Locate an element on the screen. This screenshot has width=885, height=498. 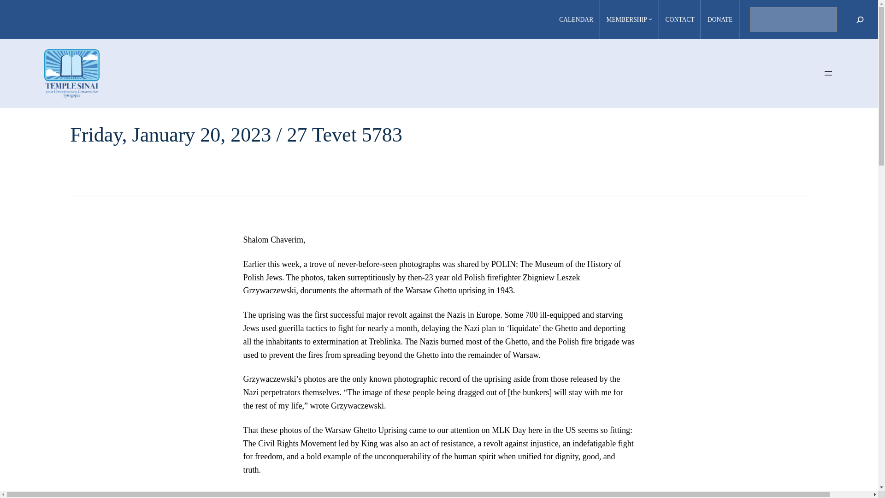
MEMBERSHIP is located at coordinates (626, 20).